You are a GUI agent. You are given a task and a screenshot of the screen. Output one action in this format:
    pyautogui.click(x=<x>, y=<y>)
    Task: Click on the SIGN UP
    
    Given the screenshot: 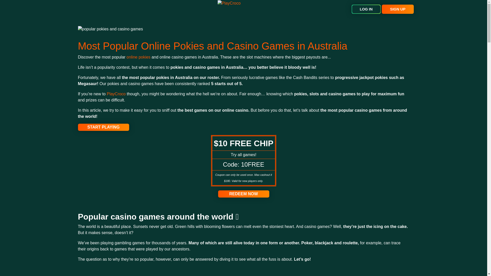 What is the action you would take?
    pyautogui.click(x=397, y=9)
    